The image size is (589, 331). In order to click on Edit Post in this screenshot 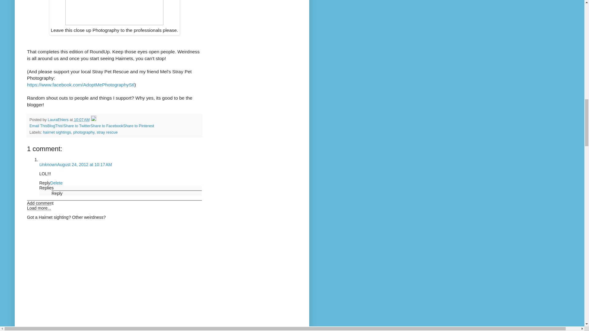, I will do `click(93, 120)`.